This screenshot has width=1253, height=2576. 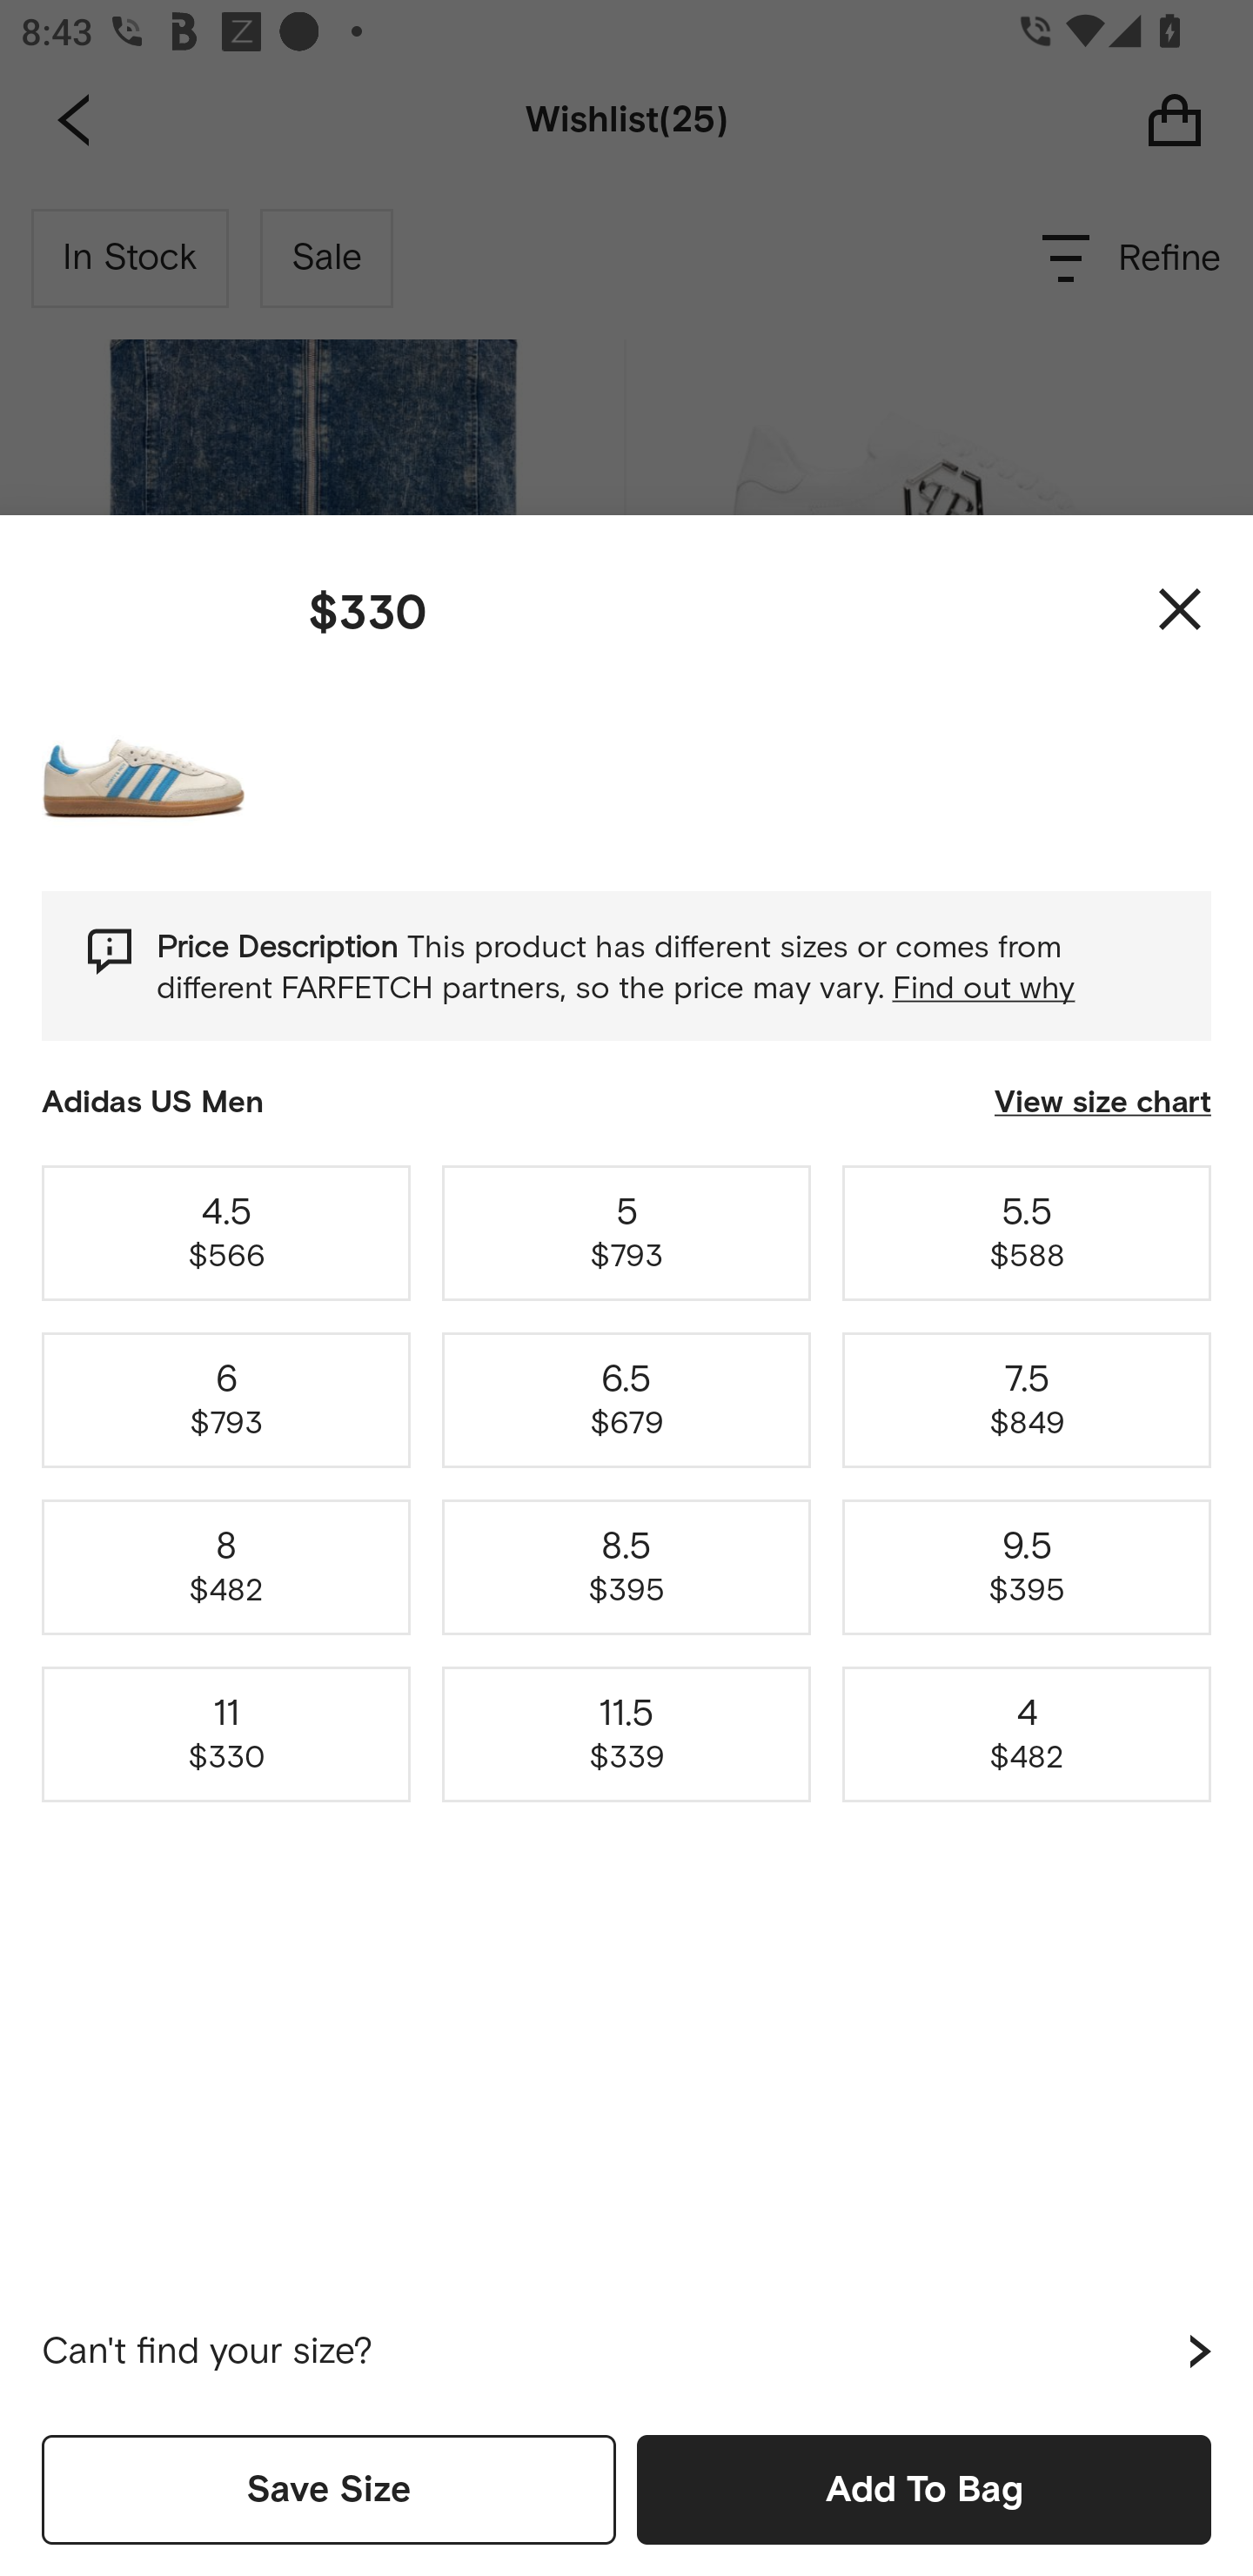 I want to click on 11 $330, so click(x=226, y=1735).